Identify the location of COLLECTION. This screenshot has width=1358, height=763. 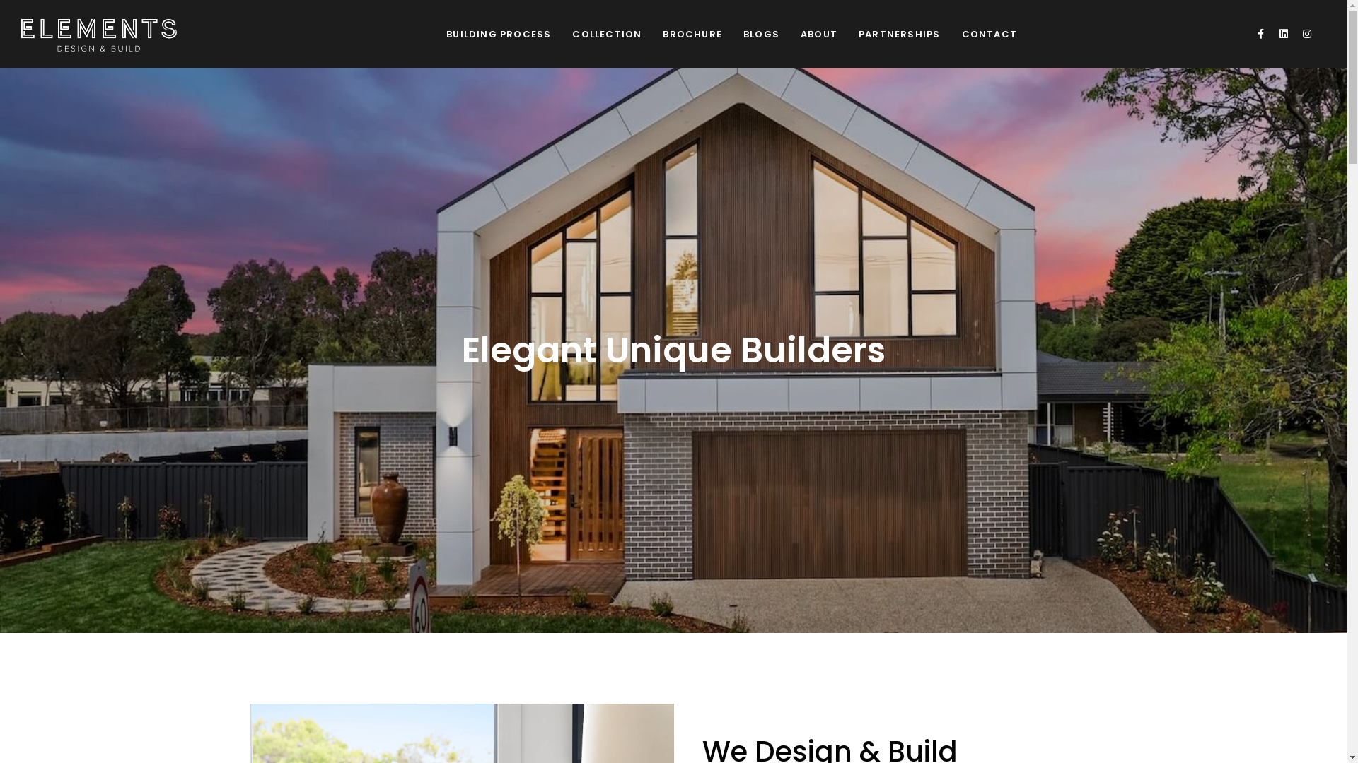
(607, 34).